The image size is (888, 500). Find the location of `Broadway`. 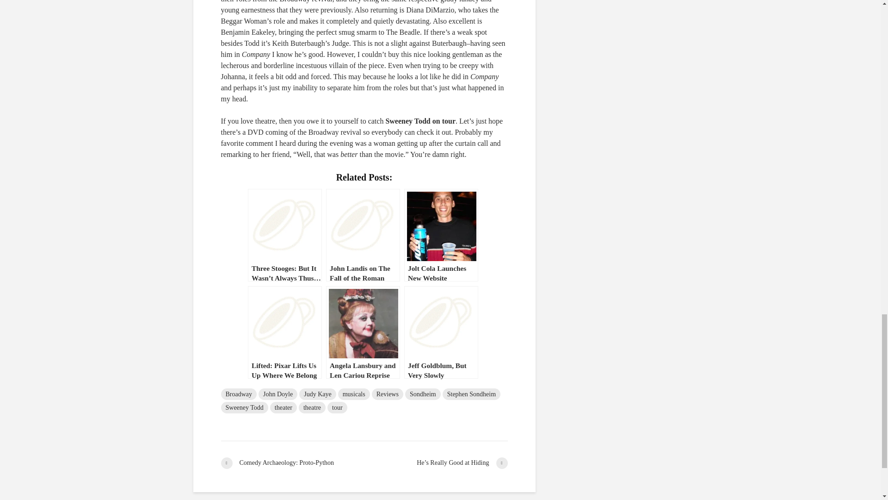

Broadway is located at coordinates (239, 394).